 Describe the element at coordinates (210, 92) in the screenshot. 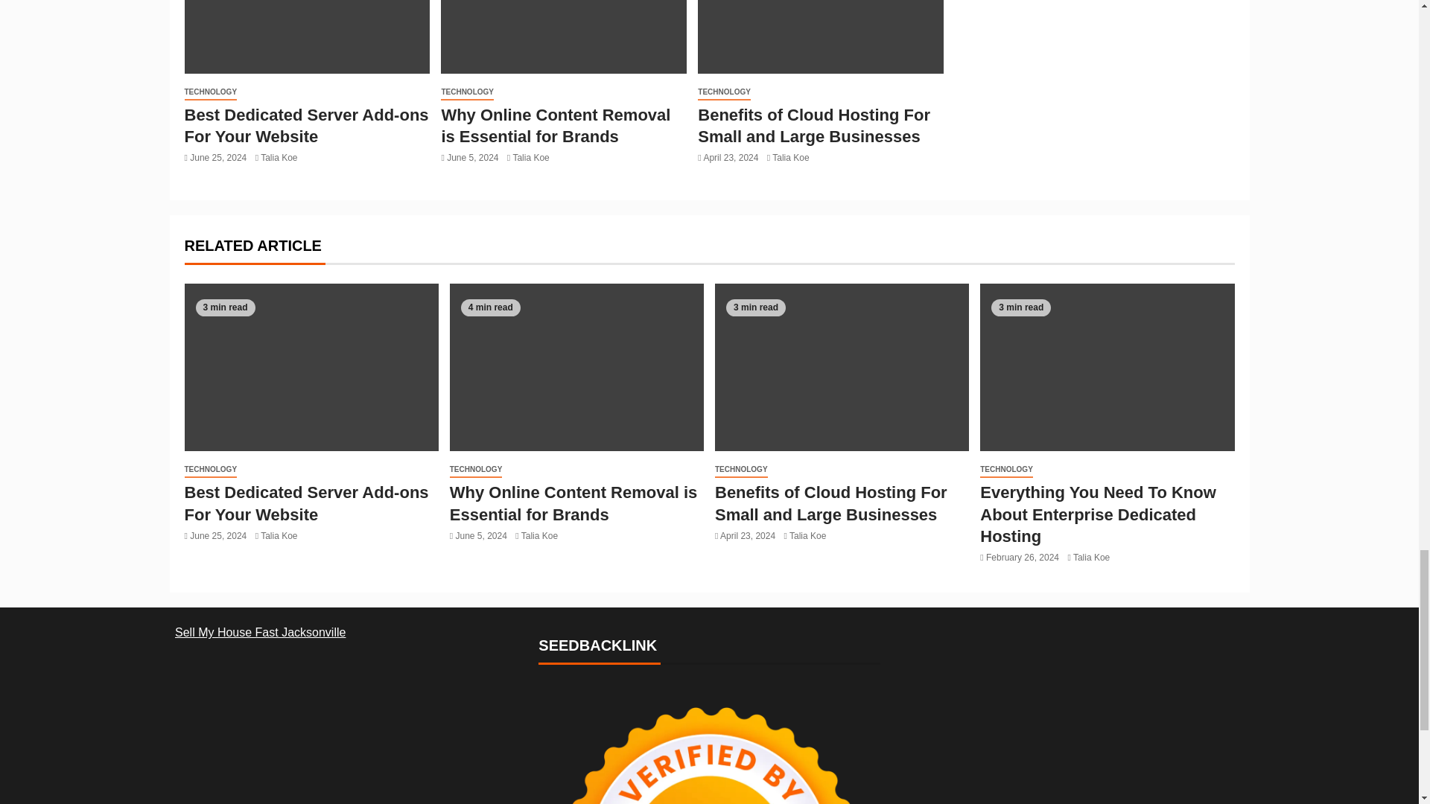

I see `TECHNOLOGY` at that location.